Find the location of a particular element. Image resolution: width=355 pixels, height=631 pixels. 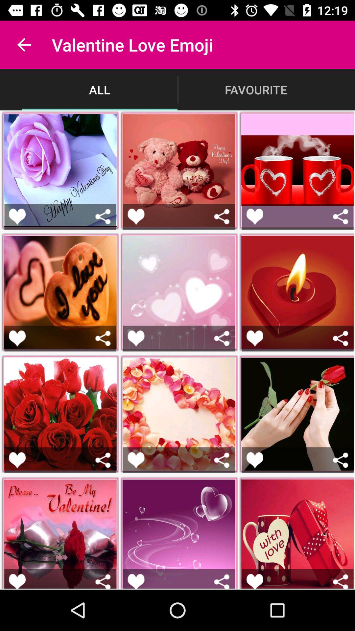

share valentine rose is located at coordinates (103, 581).